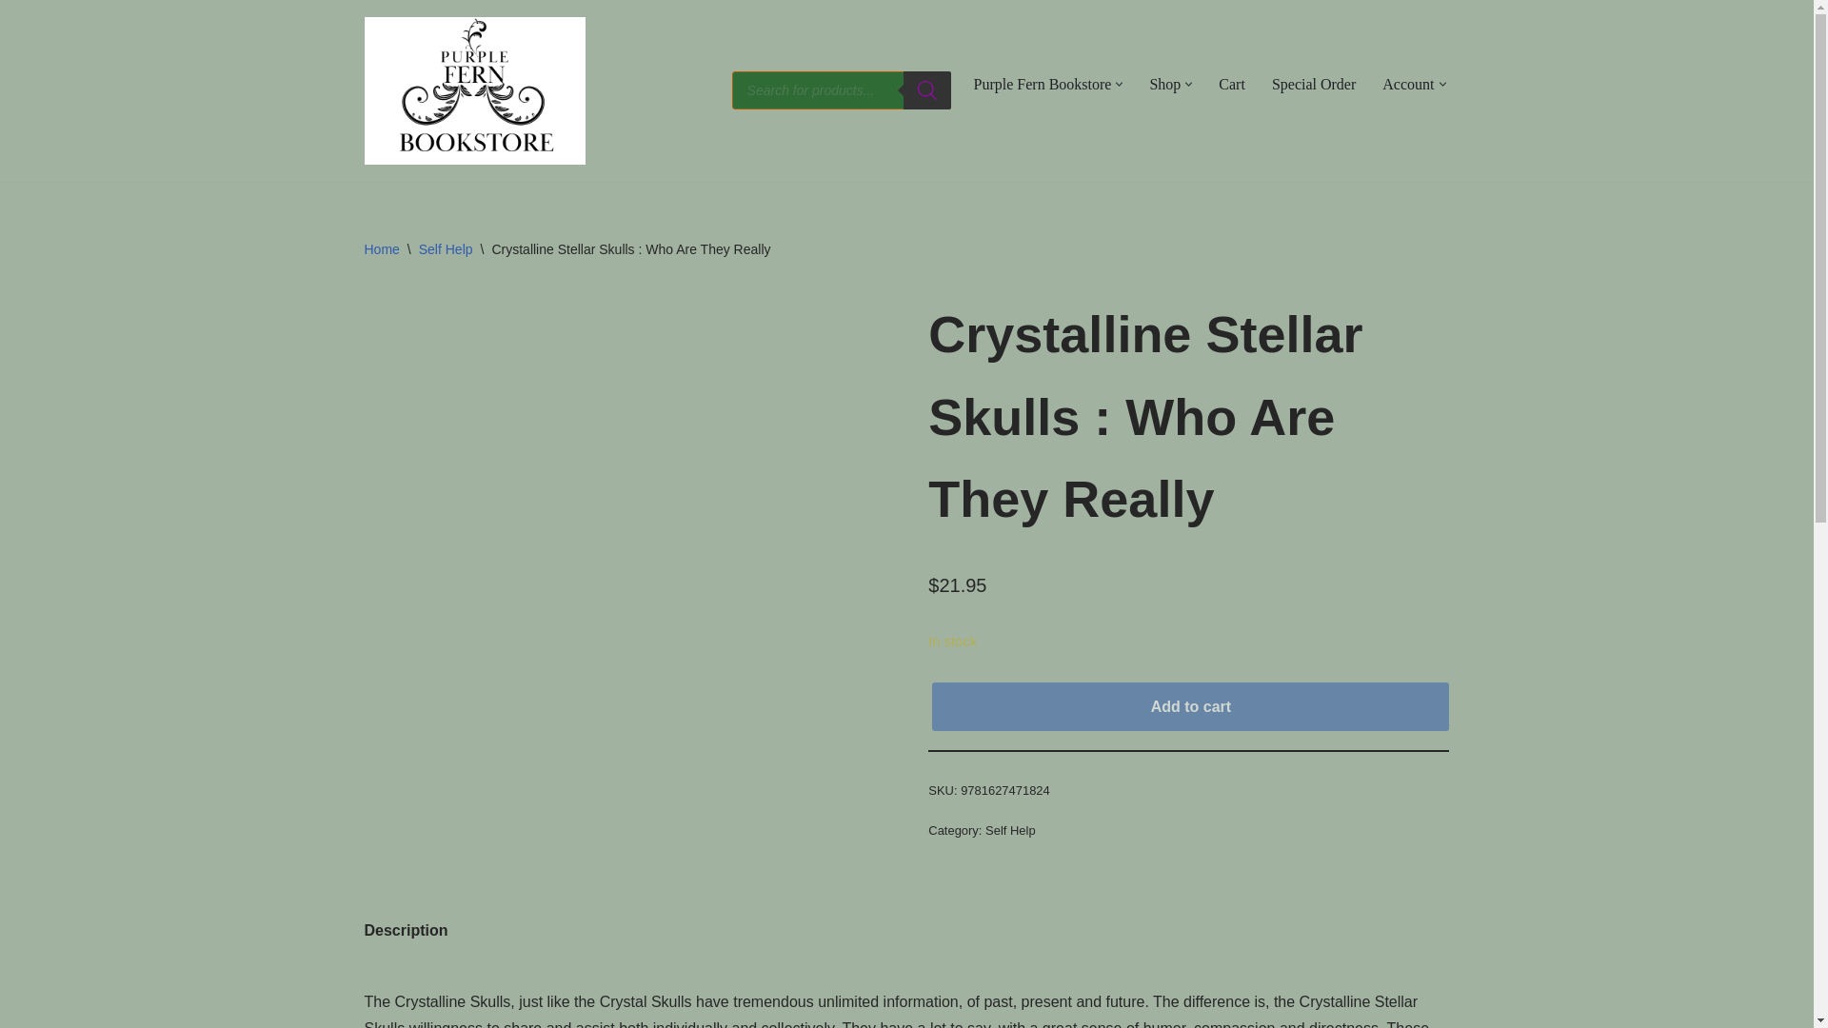 This screenshot has width=1828, height=1028. Describe the element at coordinates (1165, 84) in the screenshot. I see `Shop` at that location.